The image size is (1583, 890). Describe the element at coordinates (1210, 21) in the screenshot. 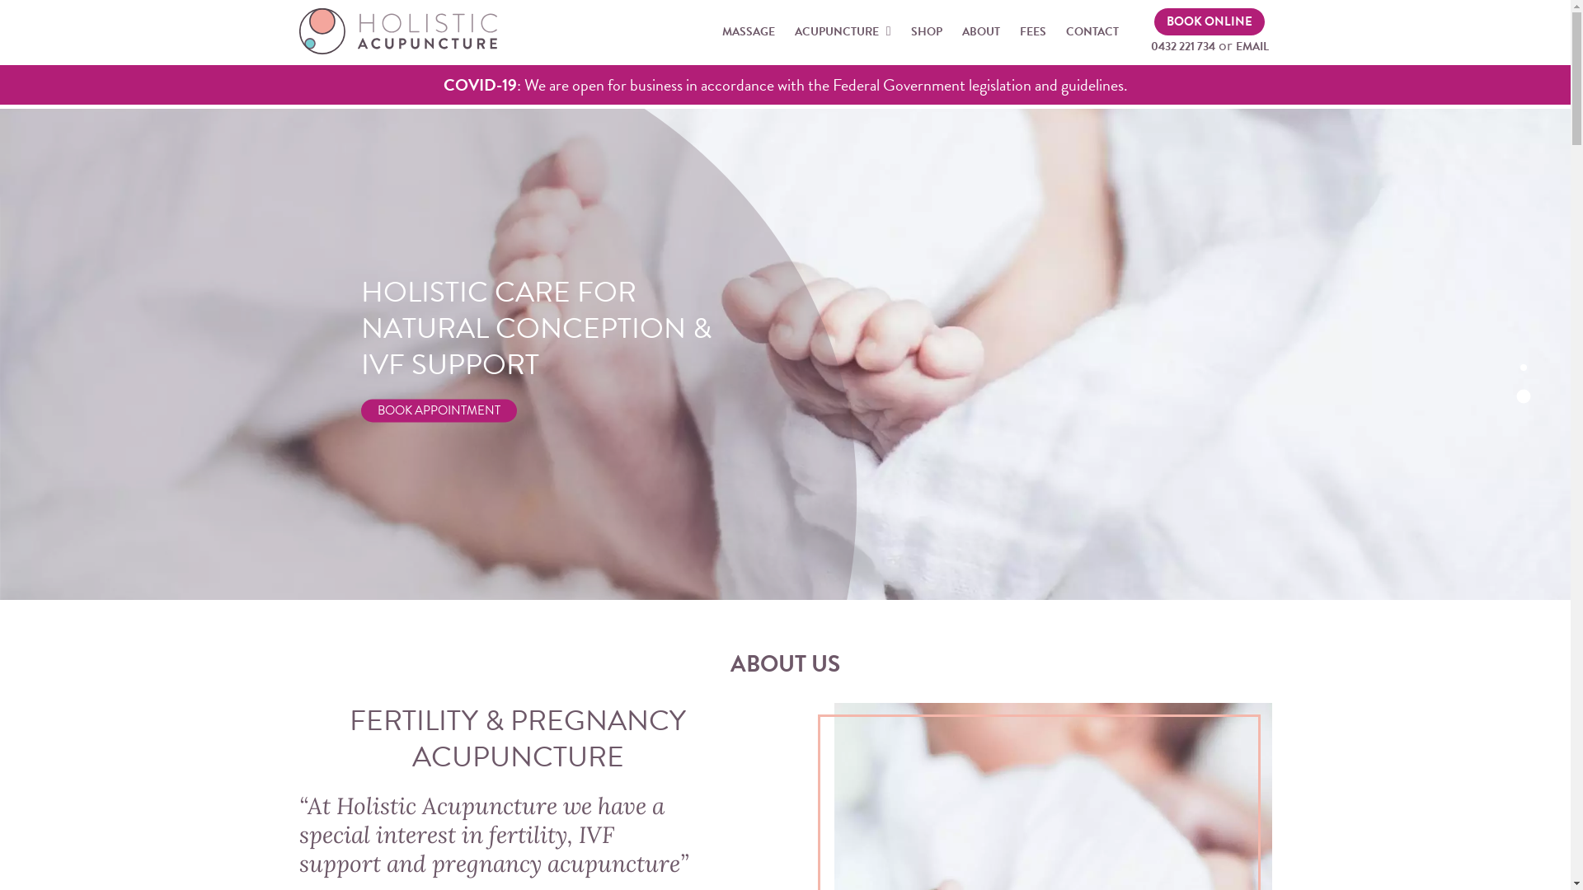

I see `BOOK ONLINE` at that location.